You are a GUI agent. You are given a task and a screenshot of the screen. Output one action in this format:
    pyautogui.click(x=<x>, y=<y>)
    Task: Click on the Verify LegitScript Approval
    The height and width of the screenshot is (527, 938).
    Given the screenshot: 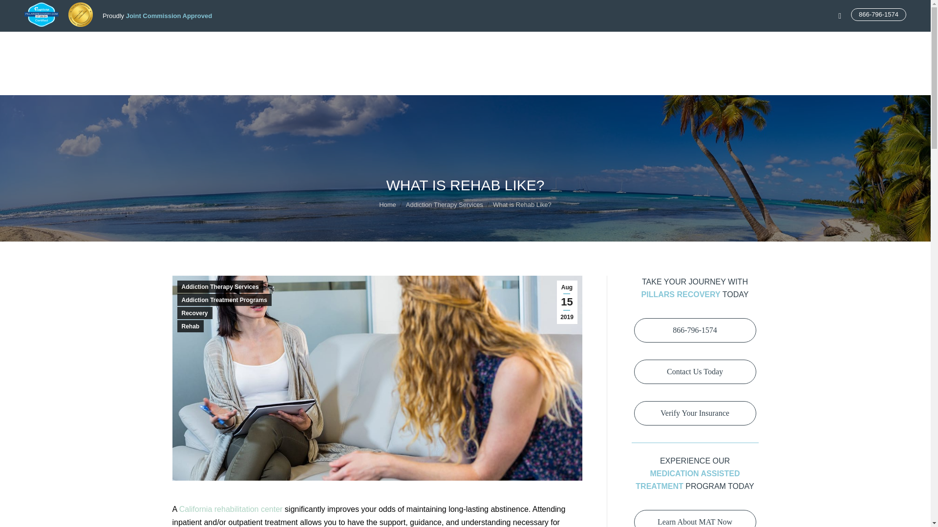 What is the action you would take?
    pyautogui.click(x=41, y=24)
    